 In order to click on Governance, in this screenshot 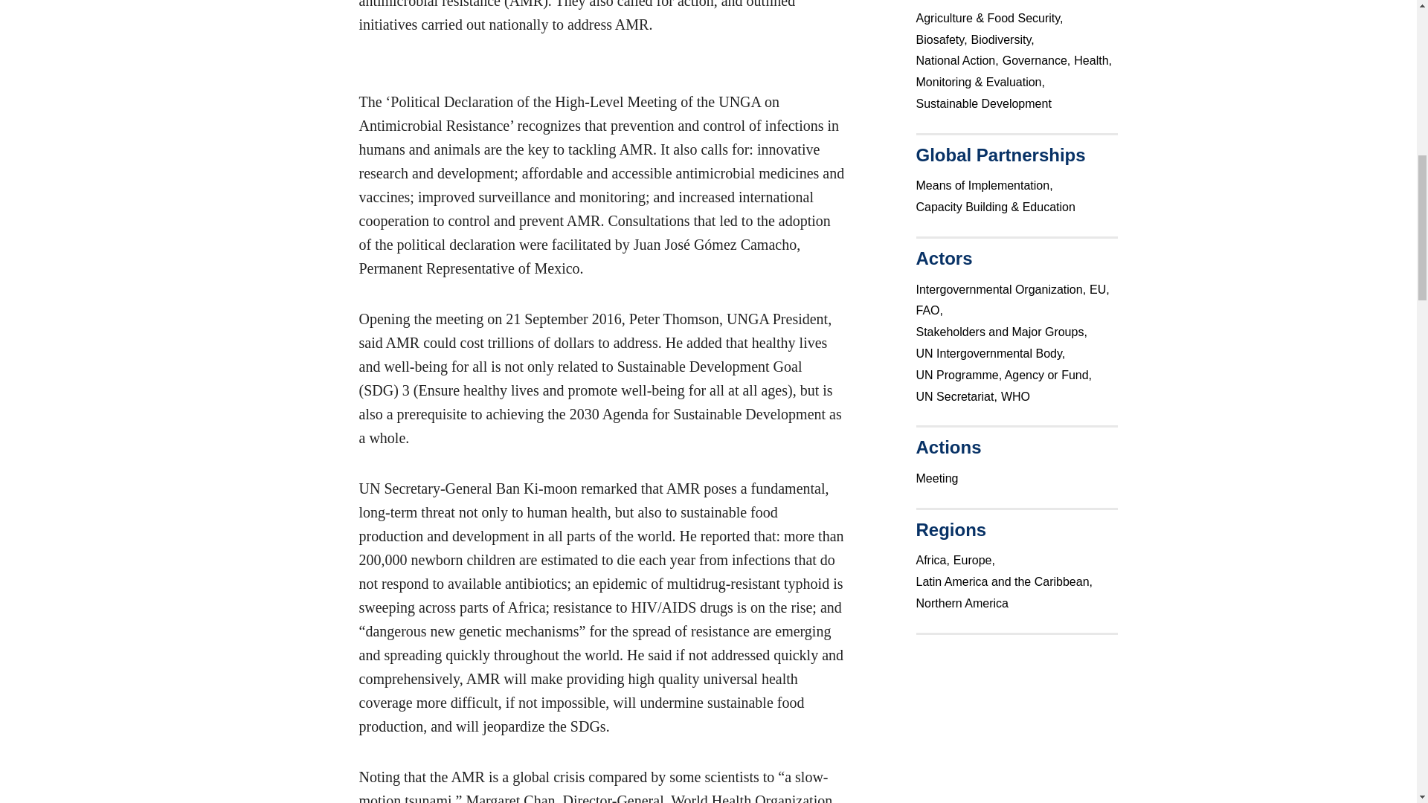, I will do `click(1038, 59)`.